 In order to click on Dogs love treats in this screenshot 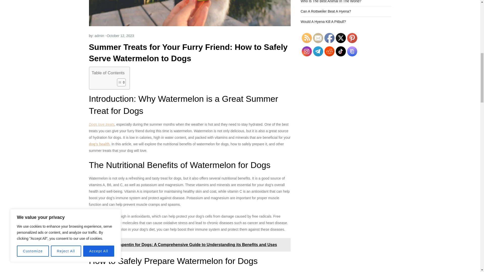, I will do `click(101, 124)`.